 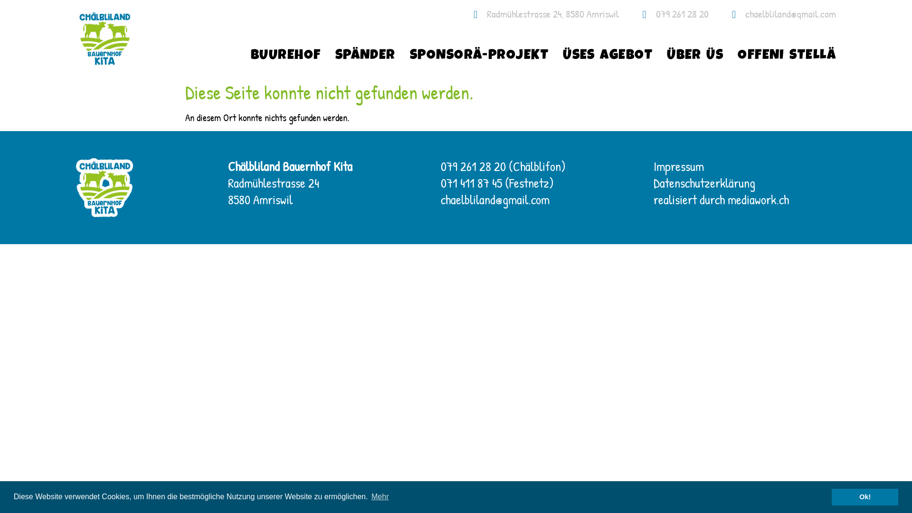 What do you see at coordinates (286, 56) in the screenshot?
I see `BUUREHOF` at bounding box center [286, 56].